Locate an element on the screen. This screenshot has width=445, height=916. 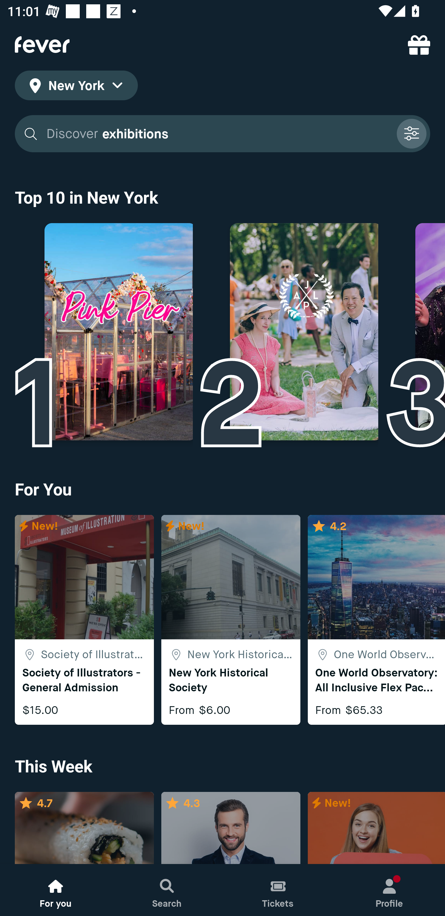
location icon New York location icon is located at coordinates (76, 87).